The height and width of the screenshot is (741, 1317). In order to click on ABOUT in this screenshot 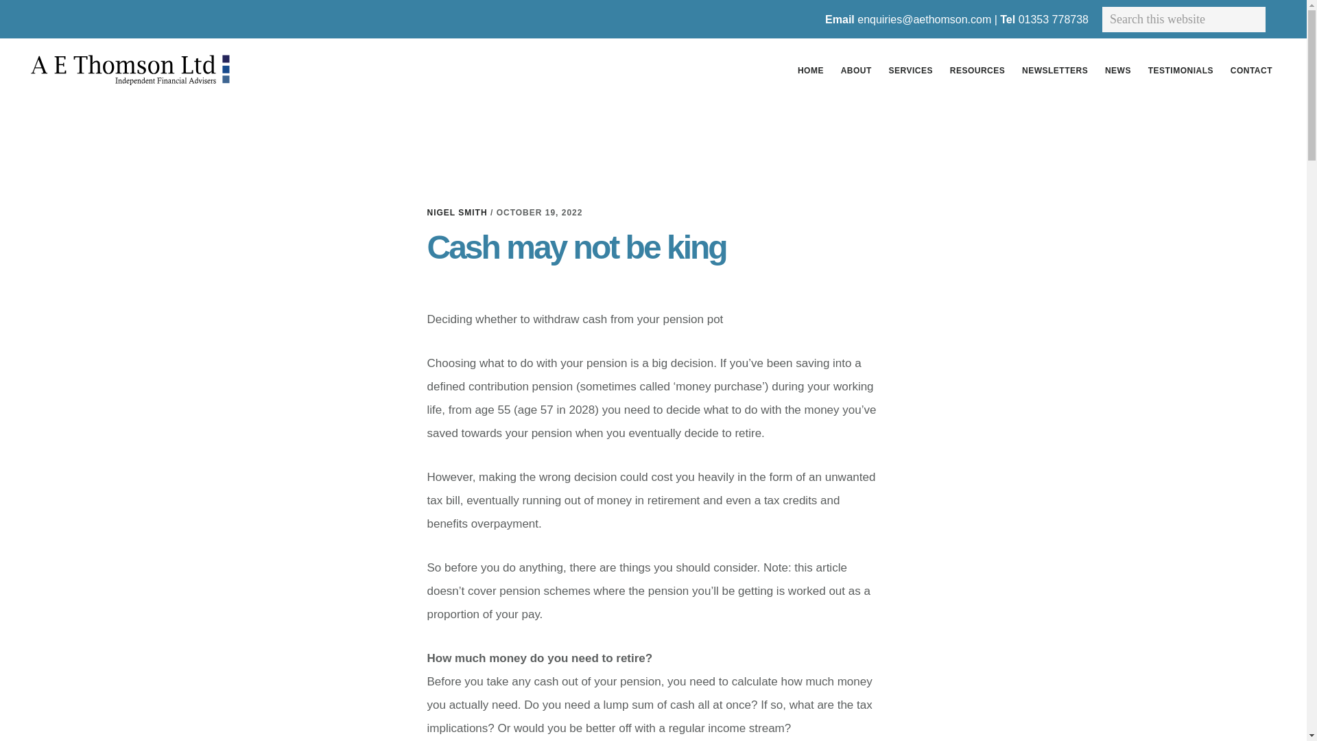, I will do `click(856, 70)`.